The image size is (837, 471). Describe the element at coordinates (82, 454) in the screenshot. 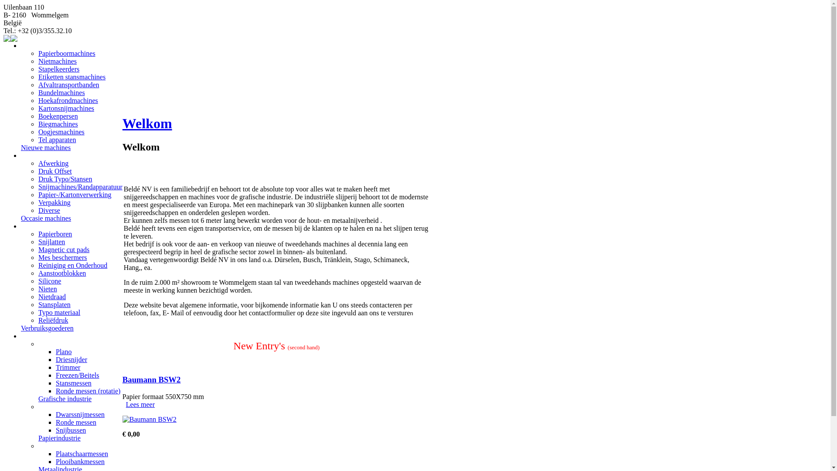

I see `Plaatschaarmessen` at that location.